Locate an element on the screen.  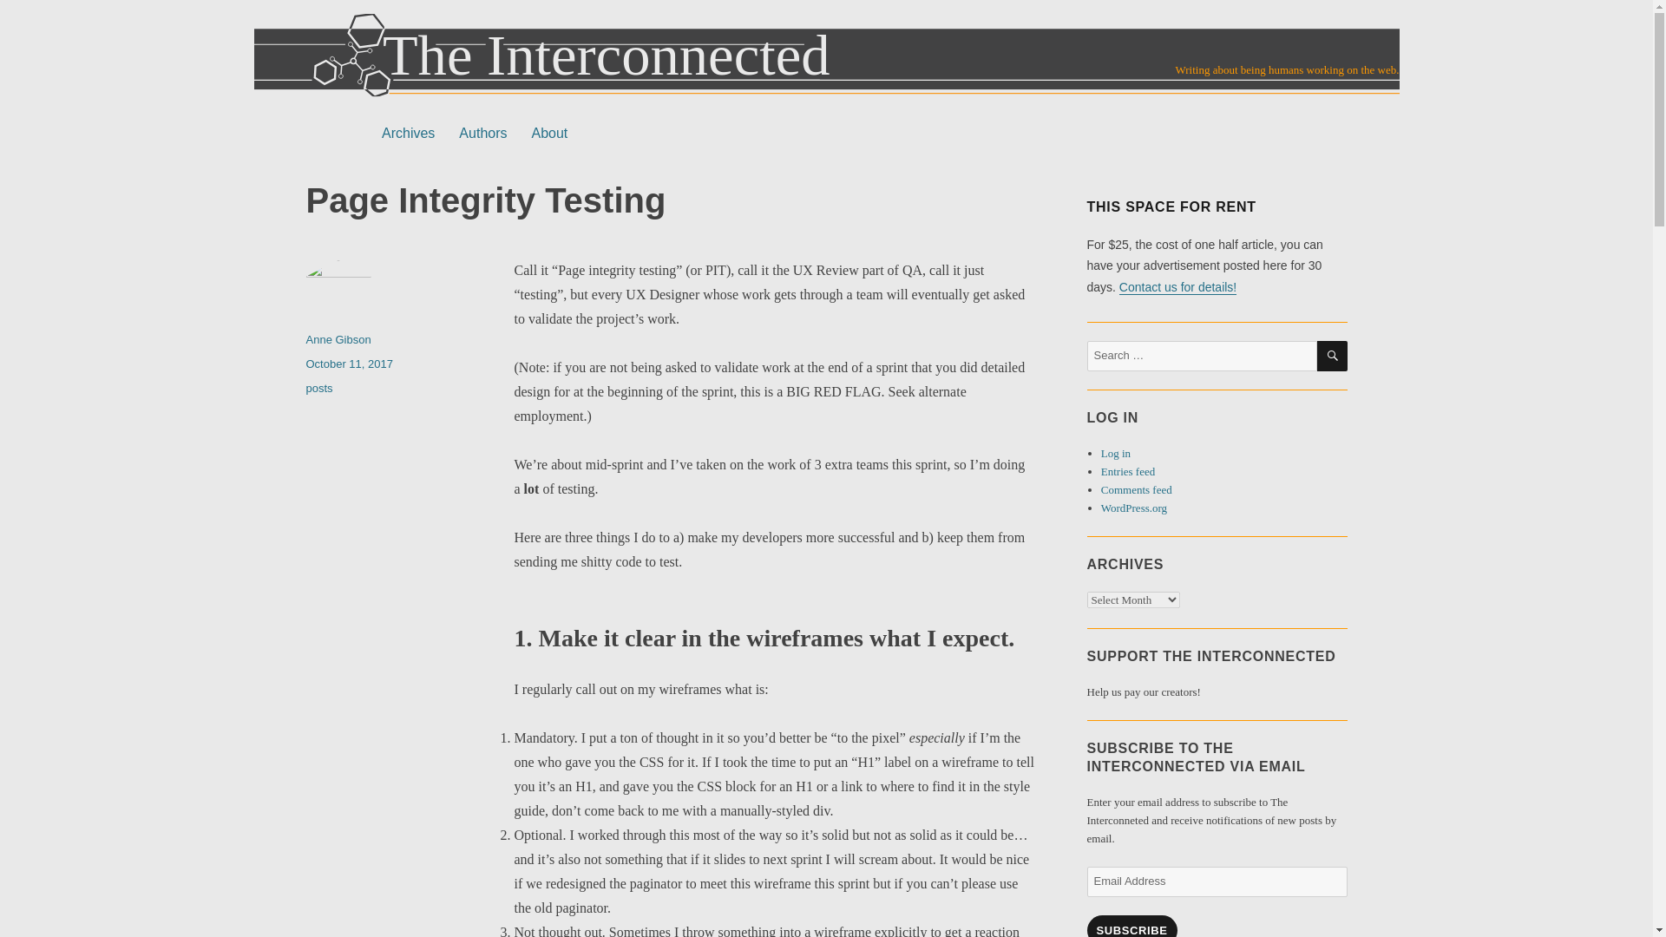
About is located at coordinates (548, 133).